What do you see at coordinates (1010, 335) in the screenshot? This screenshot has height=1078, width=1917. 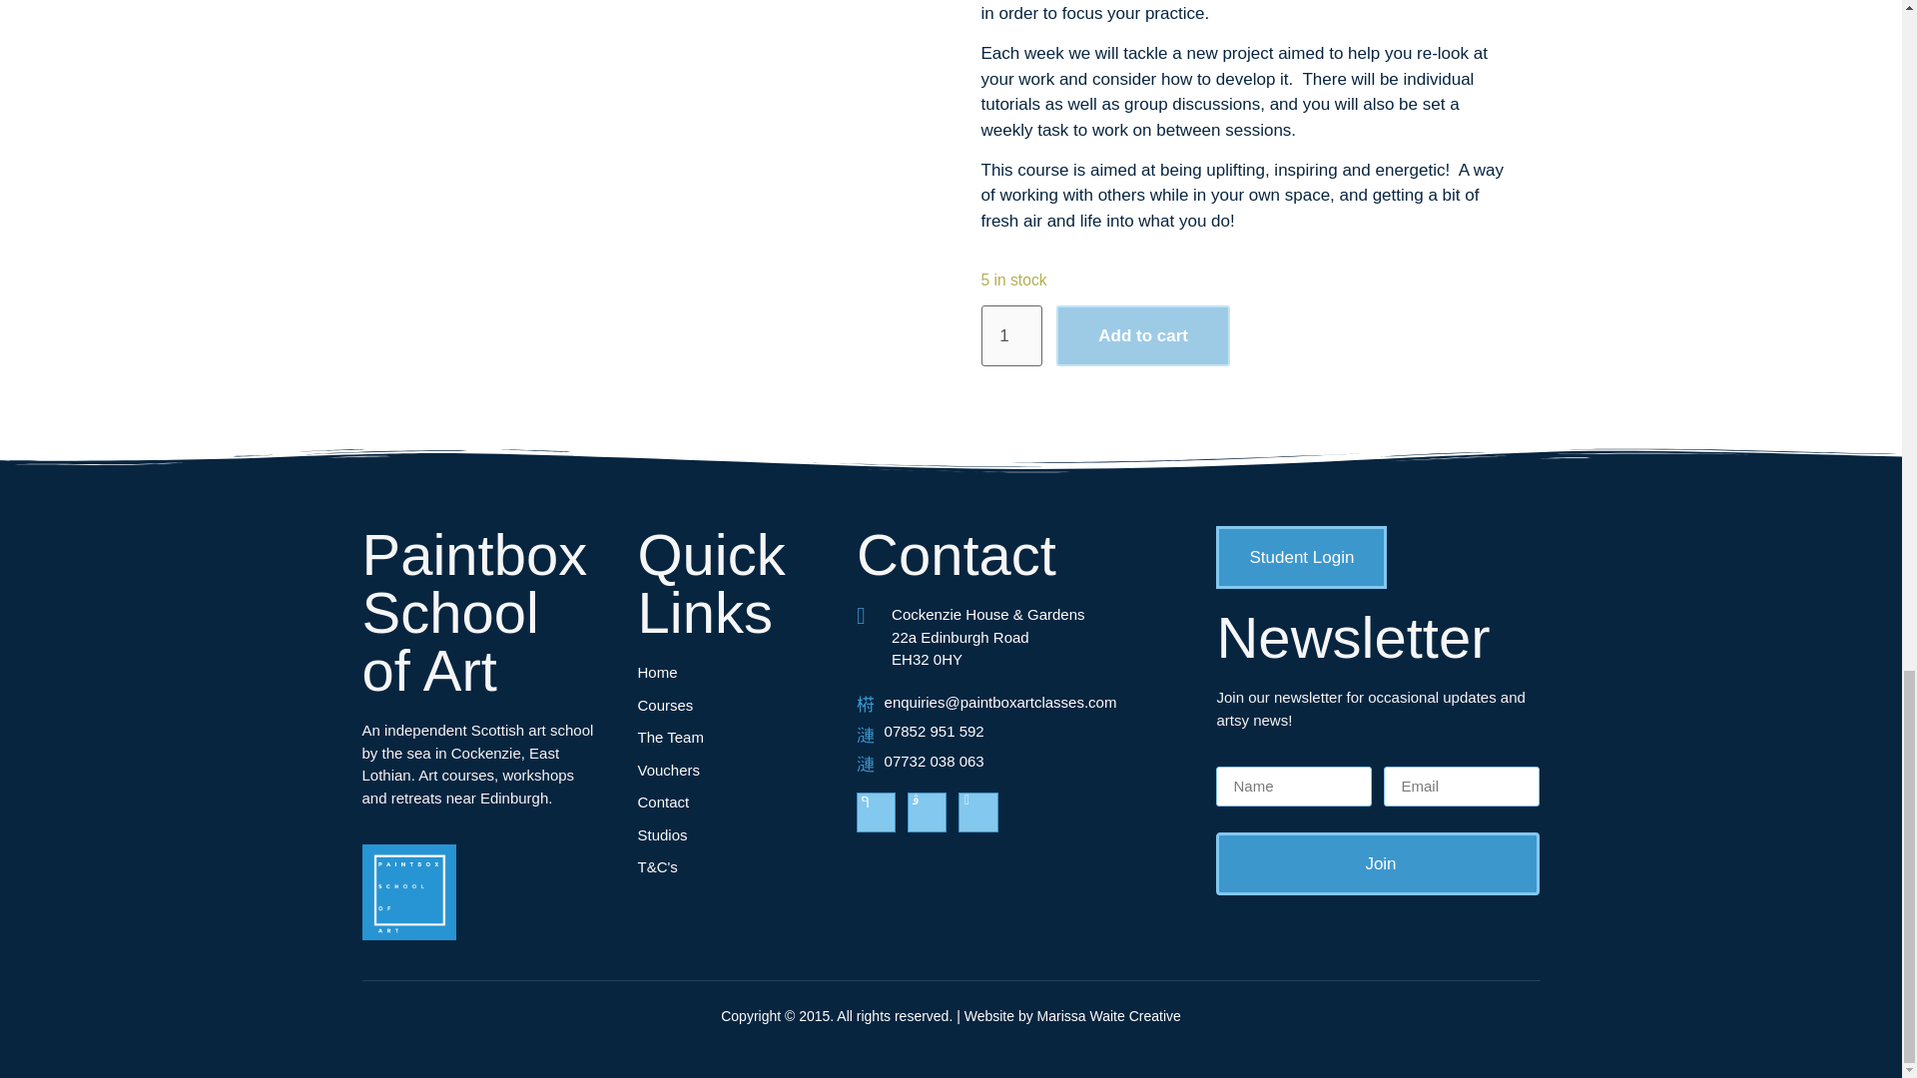 I see `1` at bounding box center [1010, 335].